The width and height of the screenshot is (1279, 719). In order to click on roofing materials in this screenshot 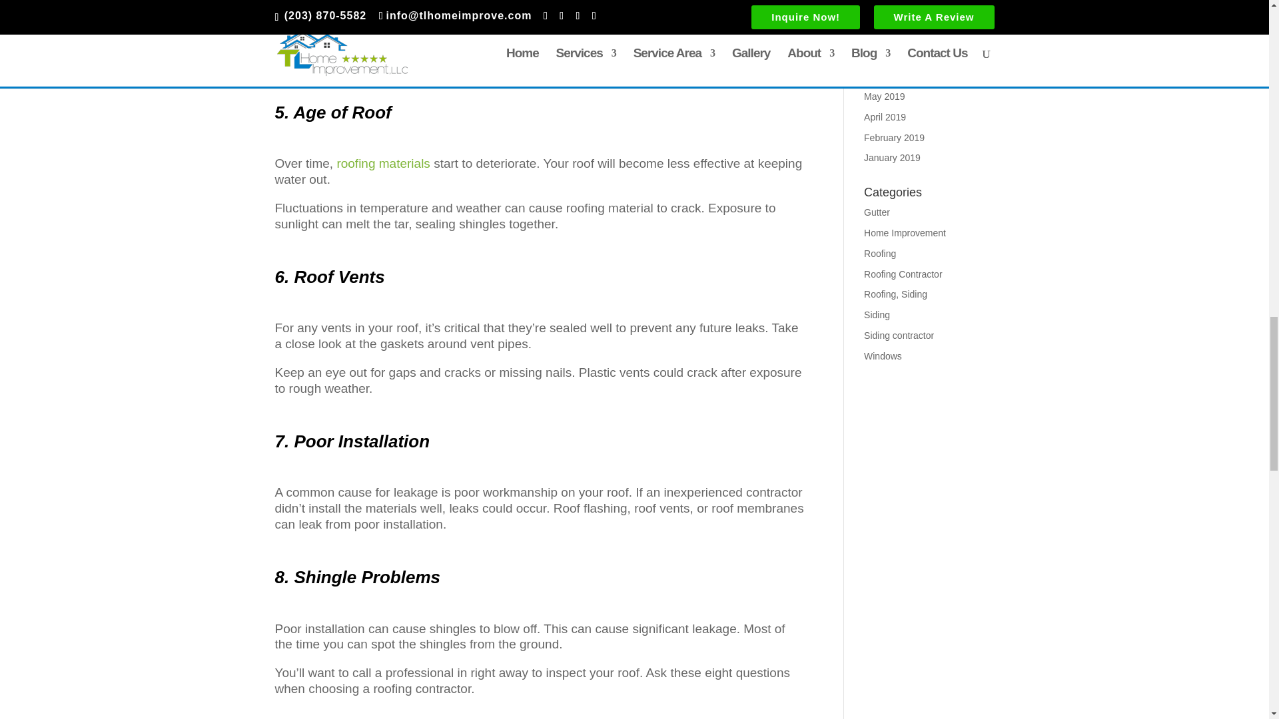, I will do `click(382, 163)`.